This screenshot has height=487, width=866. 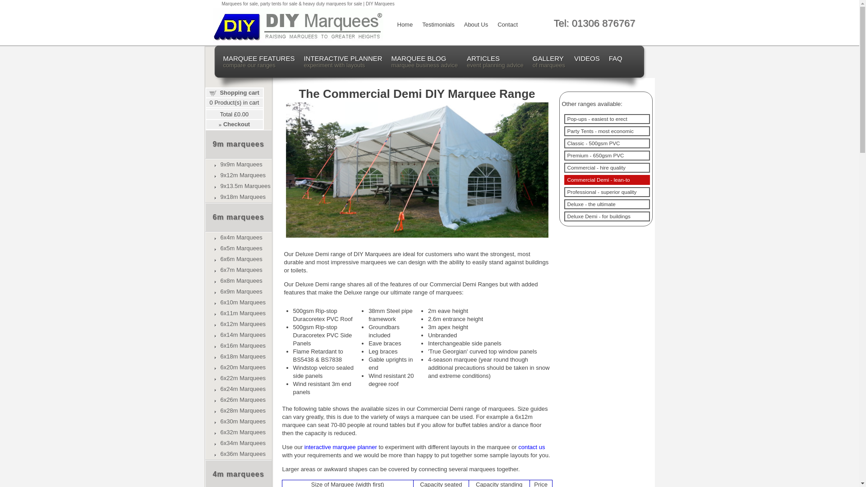 What do you see at coordinates (241, 248) in the screenshot?
I see `6x5m Marquees` at bounding box center [241, 248].